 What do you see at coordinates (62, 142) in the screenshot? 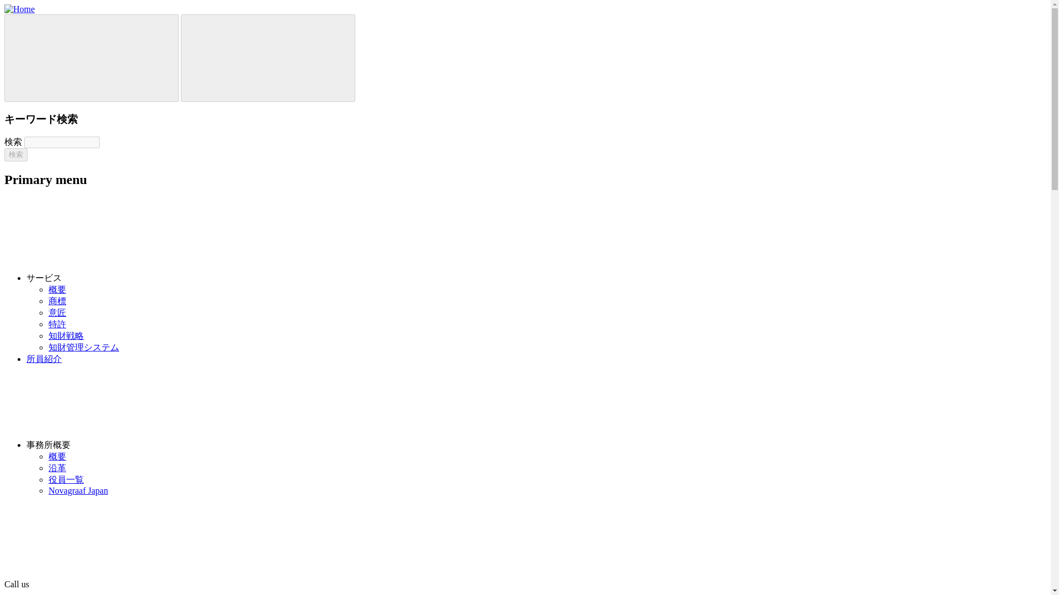
I see `Enter the terms you wish to search for.` at bounding box center [62, 142].